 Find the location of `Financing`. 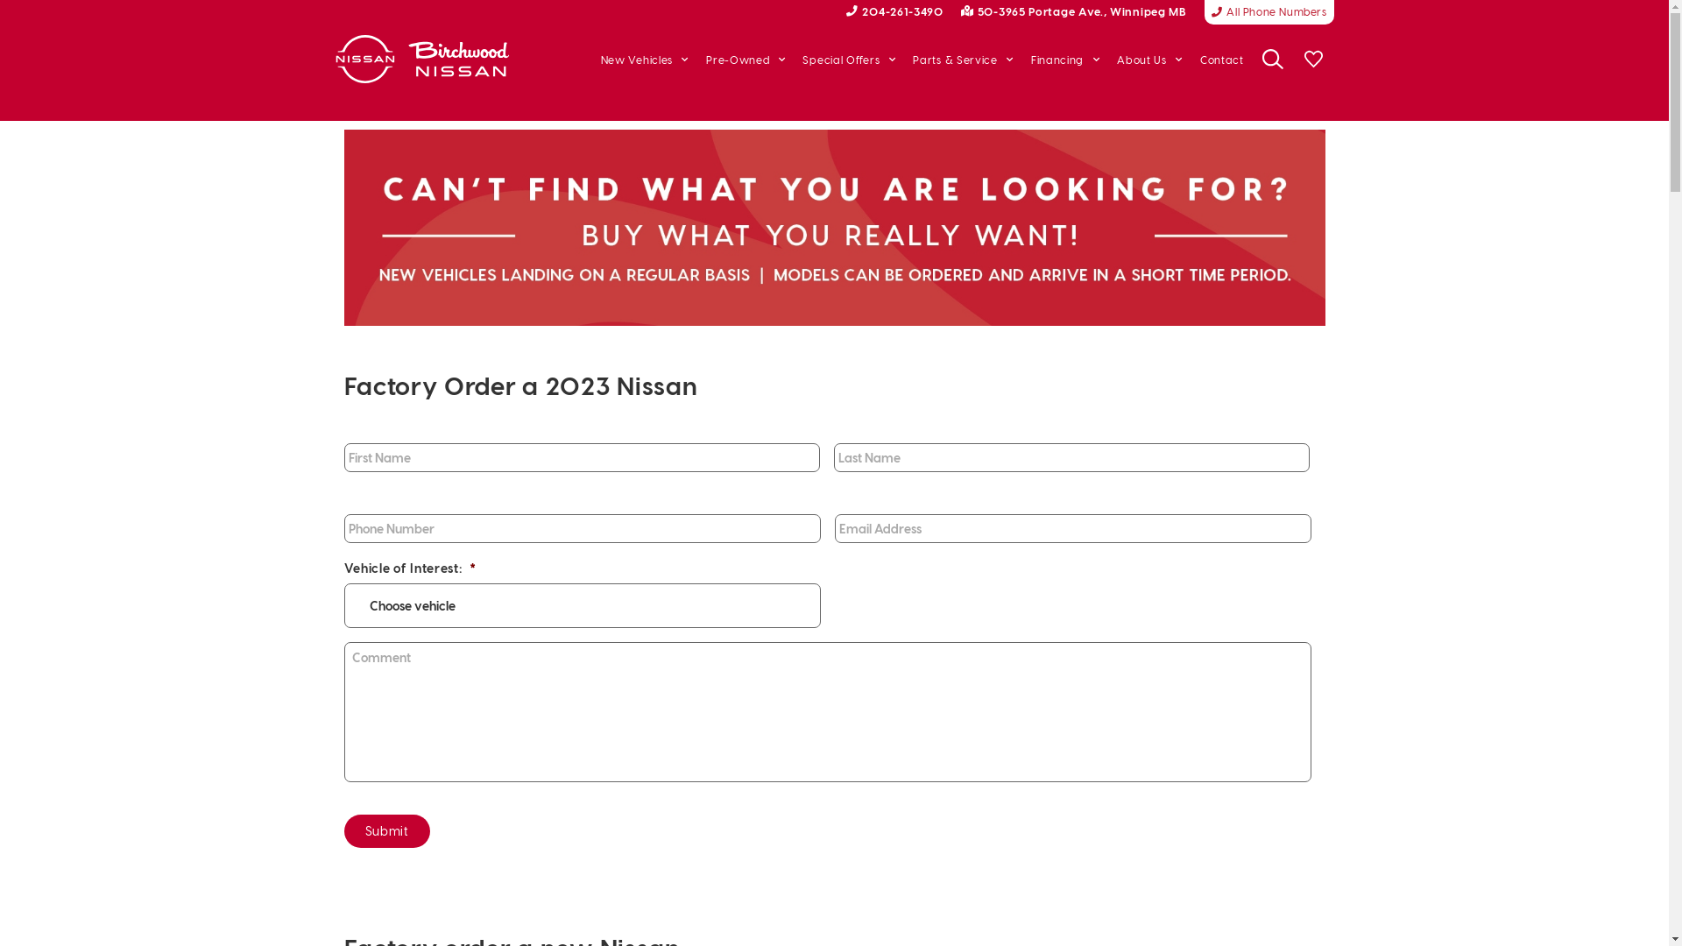

Financing is located at coordinates (1065, 60).